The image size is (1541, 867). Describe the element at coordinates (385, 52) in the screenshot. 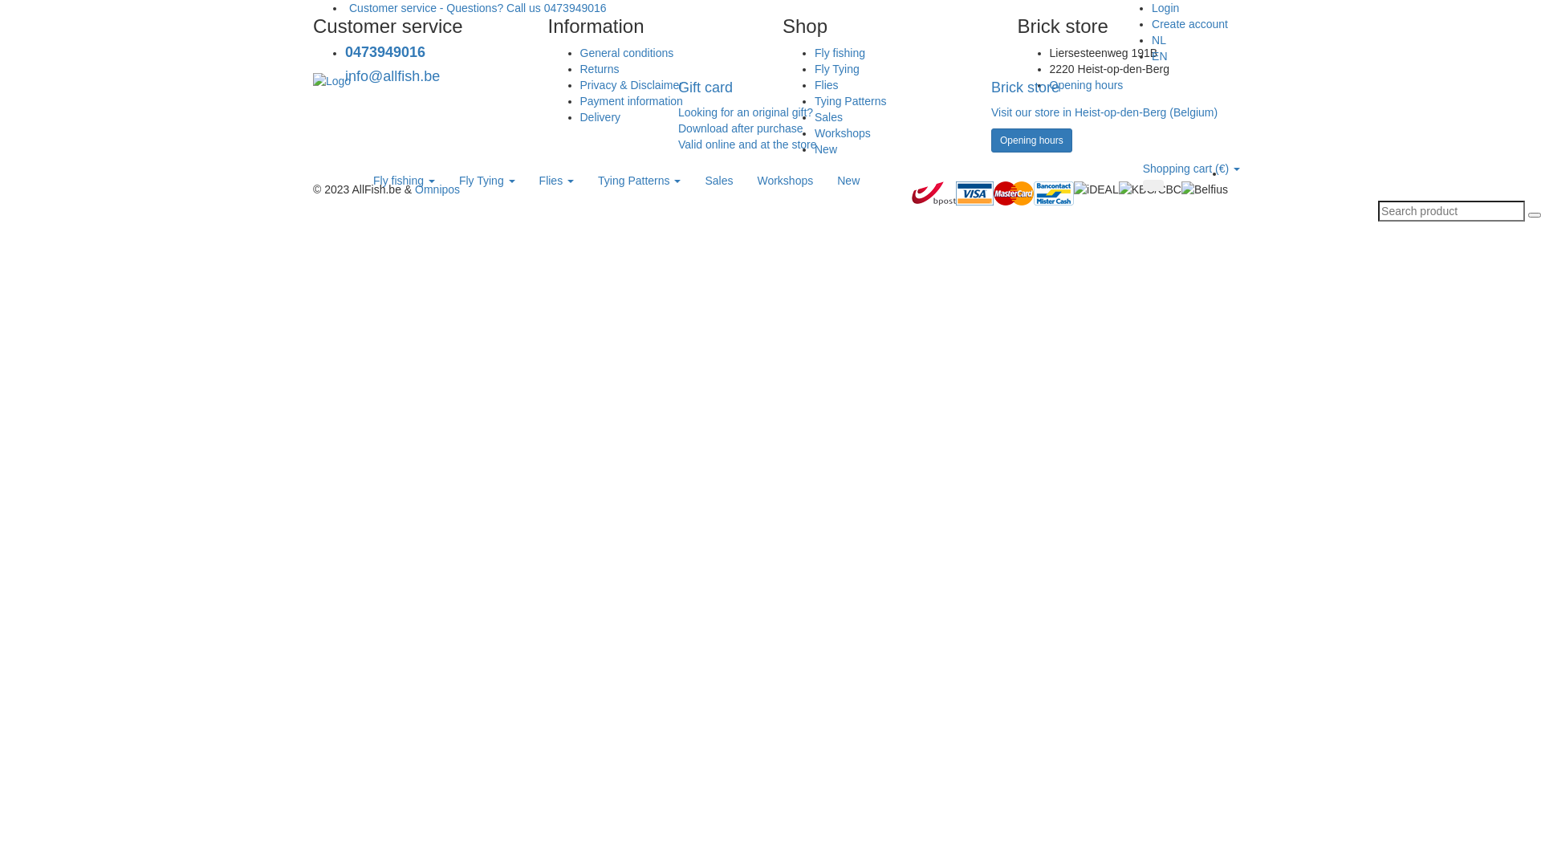

I see `0473949016` at that location.